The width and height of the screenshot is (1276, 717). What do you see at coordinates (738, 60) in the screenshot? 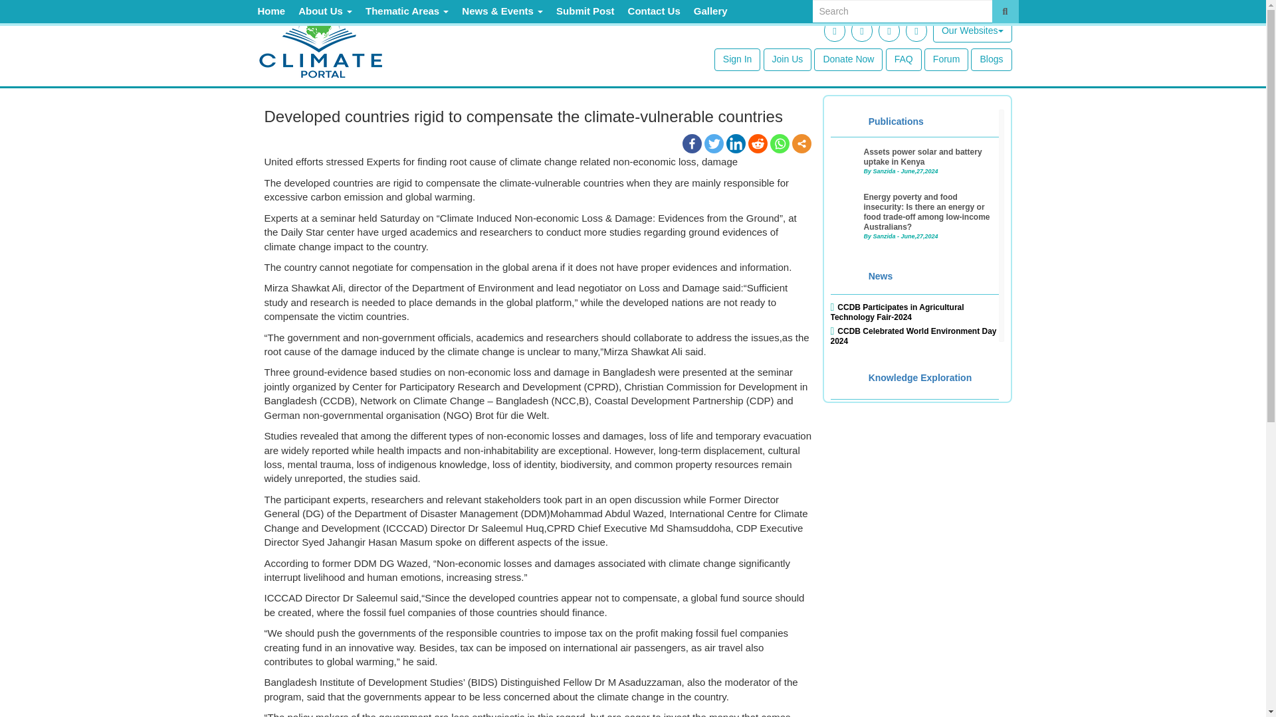
I see `Sign In` at bounding box center [738, 60].